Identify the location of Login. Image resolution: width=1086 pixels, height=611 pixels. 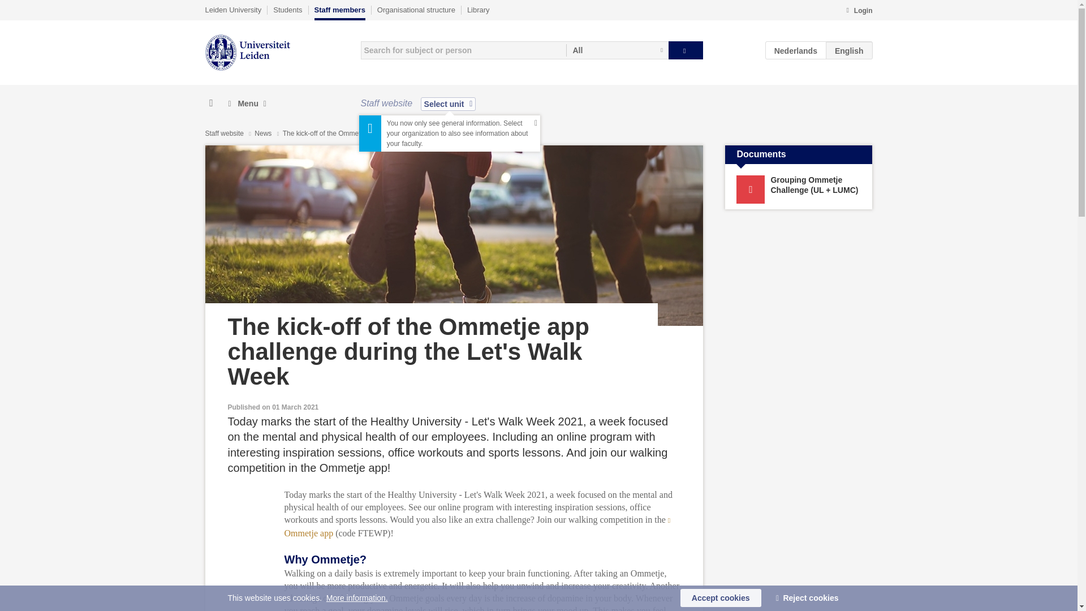
(859, 11).